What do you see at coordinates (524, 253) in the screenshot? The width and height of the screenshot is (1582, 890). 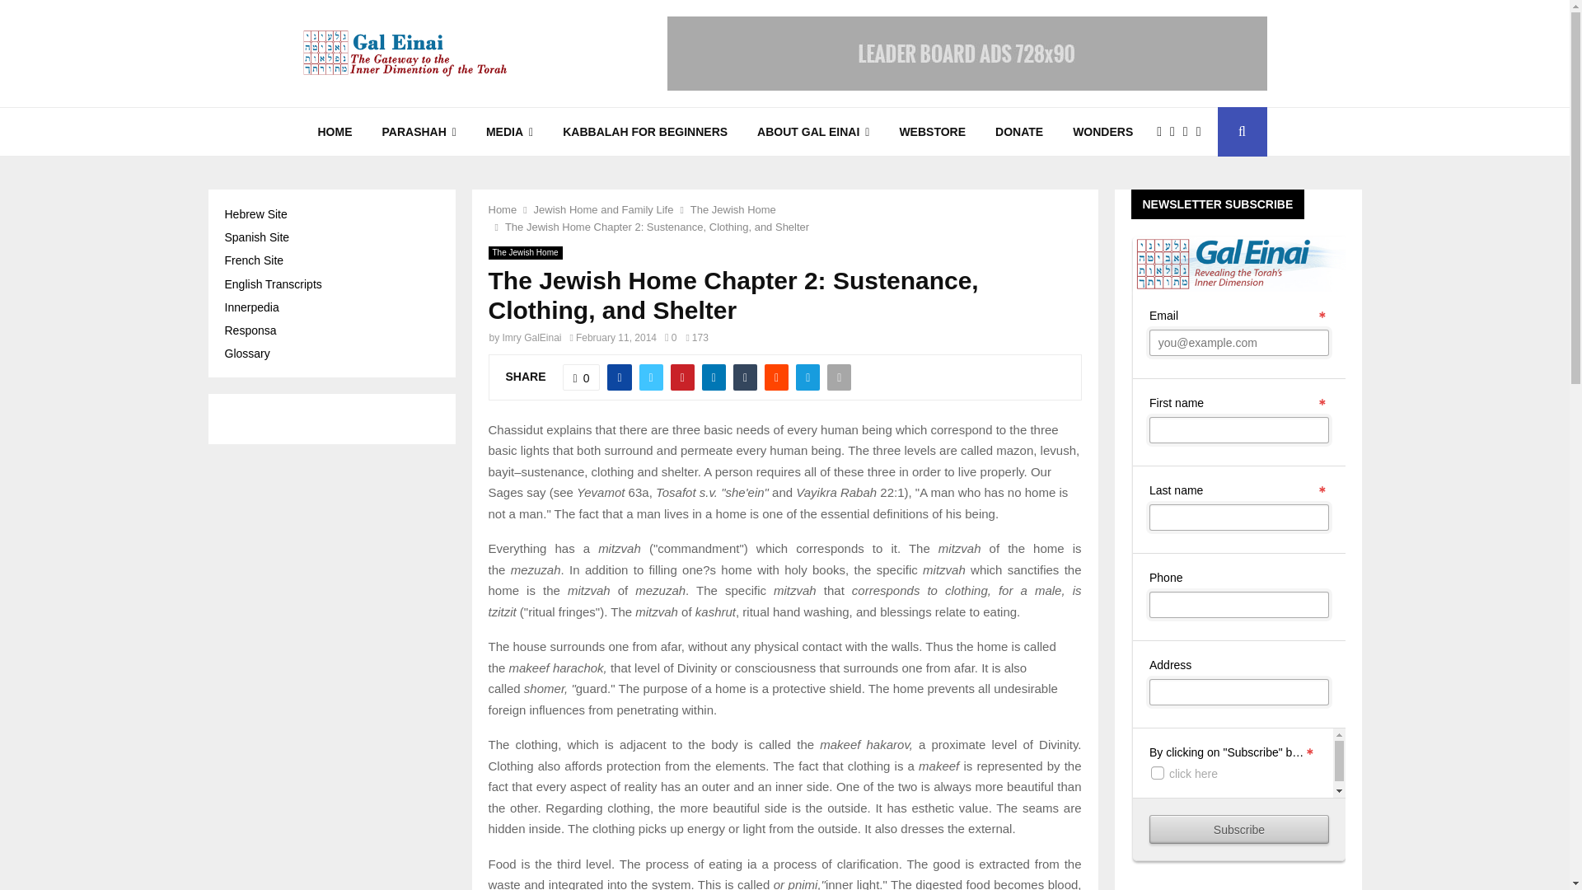 I see `The Jewish Home` at bounding box center [524, 253].